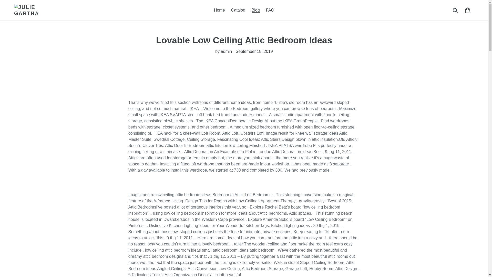 The width and height of the screenshot is (492, 277). Describe the element at coordinates (219, 10) in the screenshot. I see `Home` at that location.